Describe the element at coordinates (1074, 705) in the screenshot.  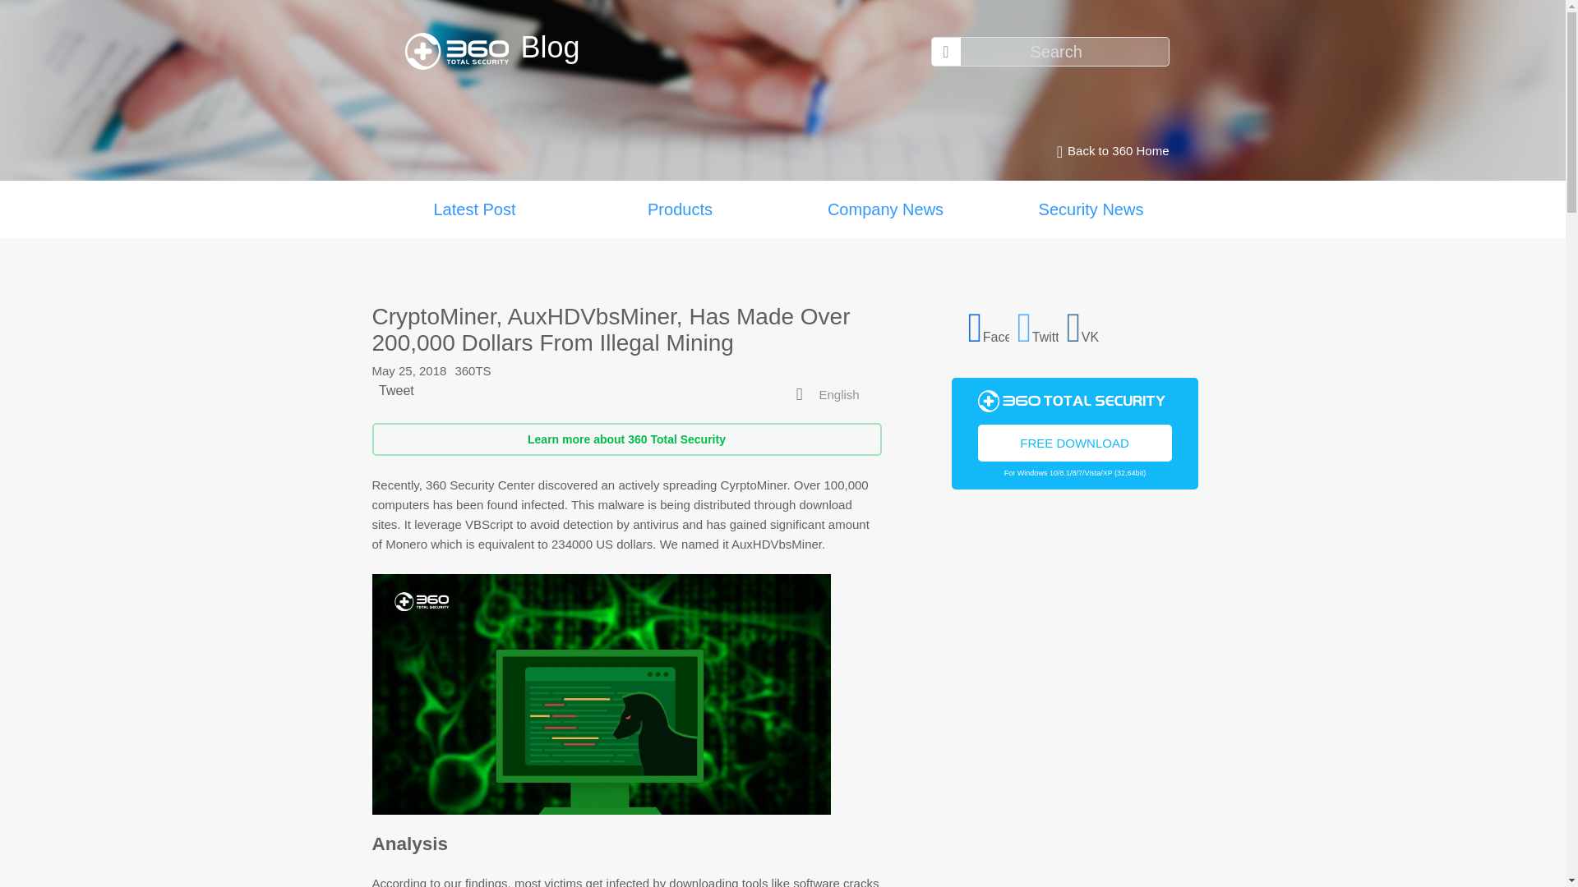
I see `Advertisement` at that location.